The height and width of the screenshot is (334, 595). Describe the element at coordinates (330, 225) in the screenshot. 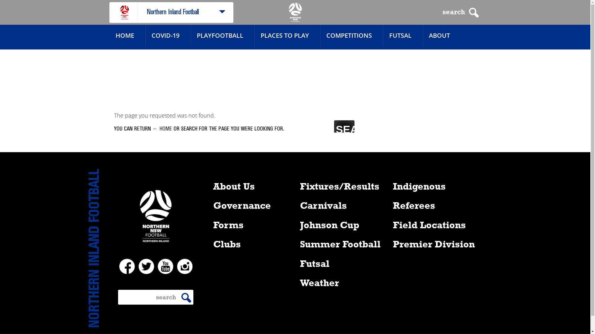

I see `Johnson Cup` at that location.